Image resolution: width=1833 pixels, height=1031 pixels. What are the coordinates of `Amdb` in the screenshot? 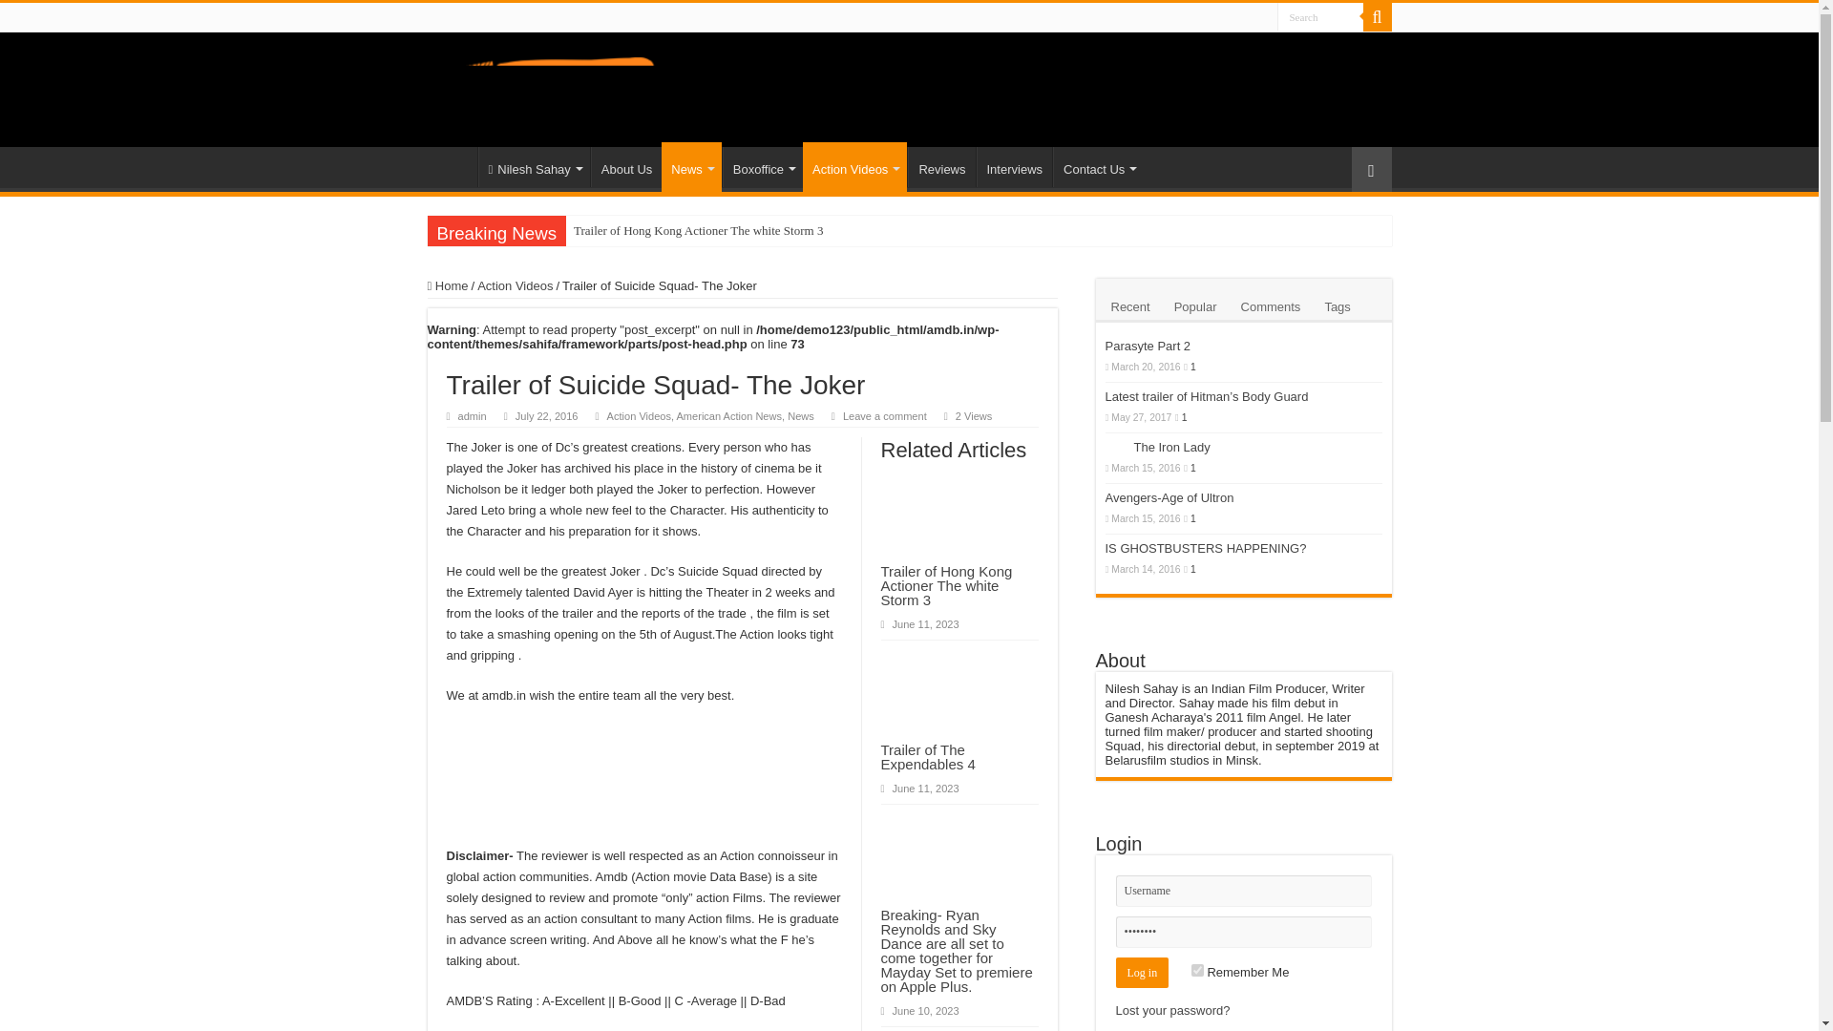 It's located at (569, 84).